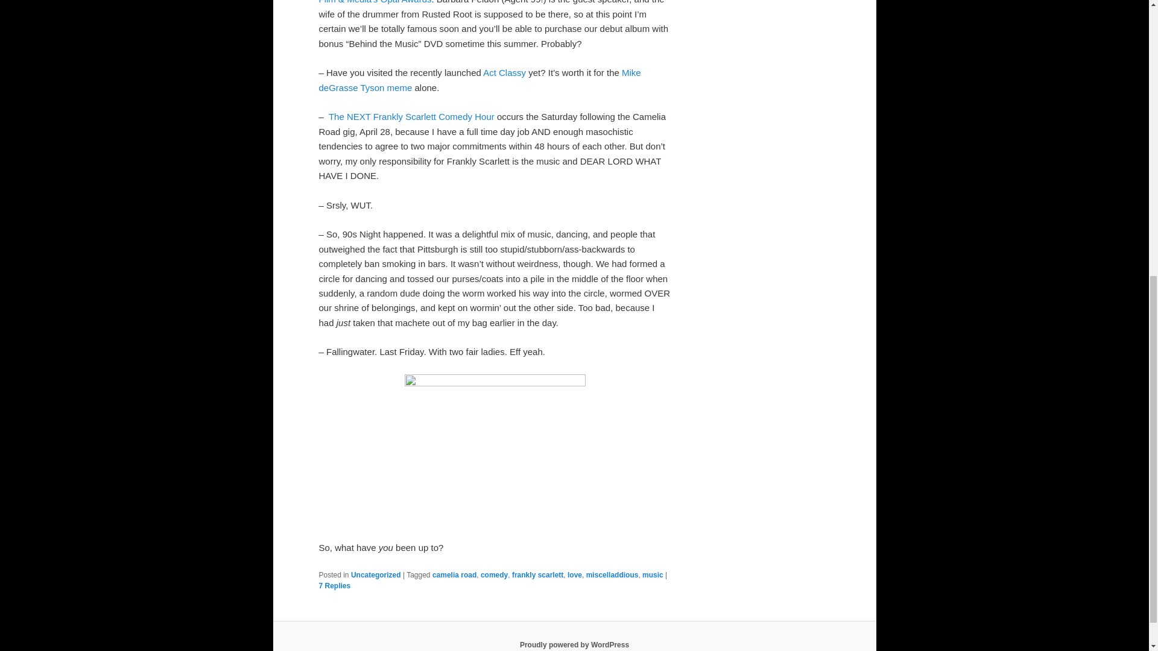  What do you see at coordinates (375, 575) in the screenshot?
I see `Uncategorized` at bounding box center [375, 575].